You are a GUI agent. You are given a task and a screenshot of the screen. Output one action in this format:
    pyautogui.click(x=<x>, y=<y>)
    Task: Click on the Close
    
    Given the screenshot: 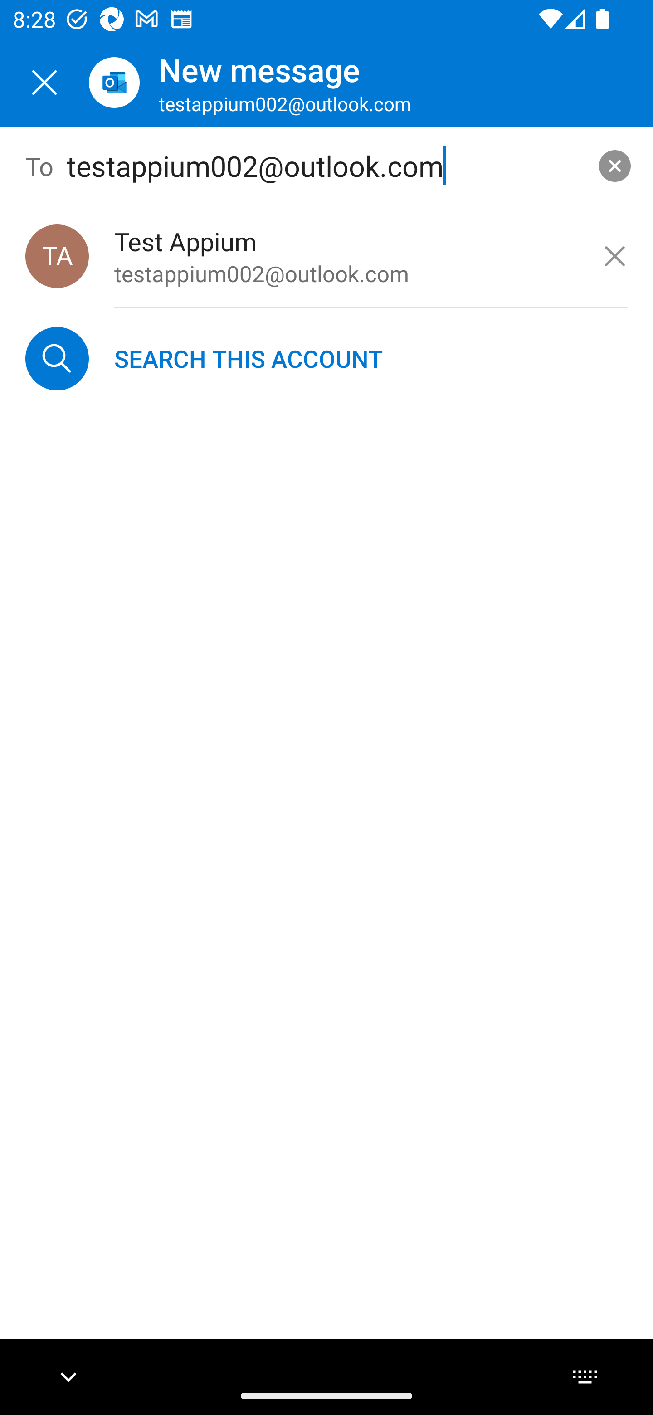 What is the action you would take?
    pyautogui.click(x=44, y=83)
    